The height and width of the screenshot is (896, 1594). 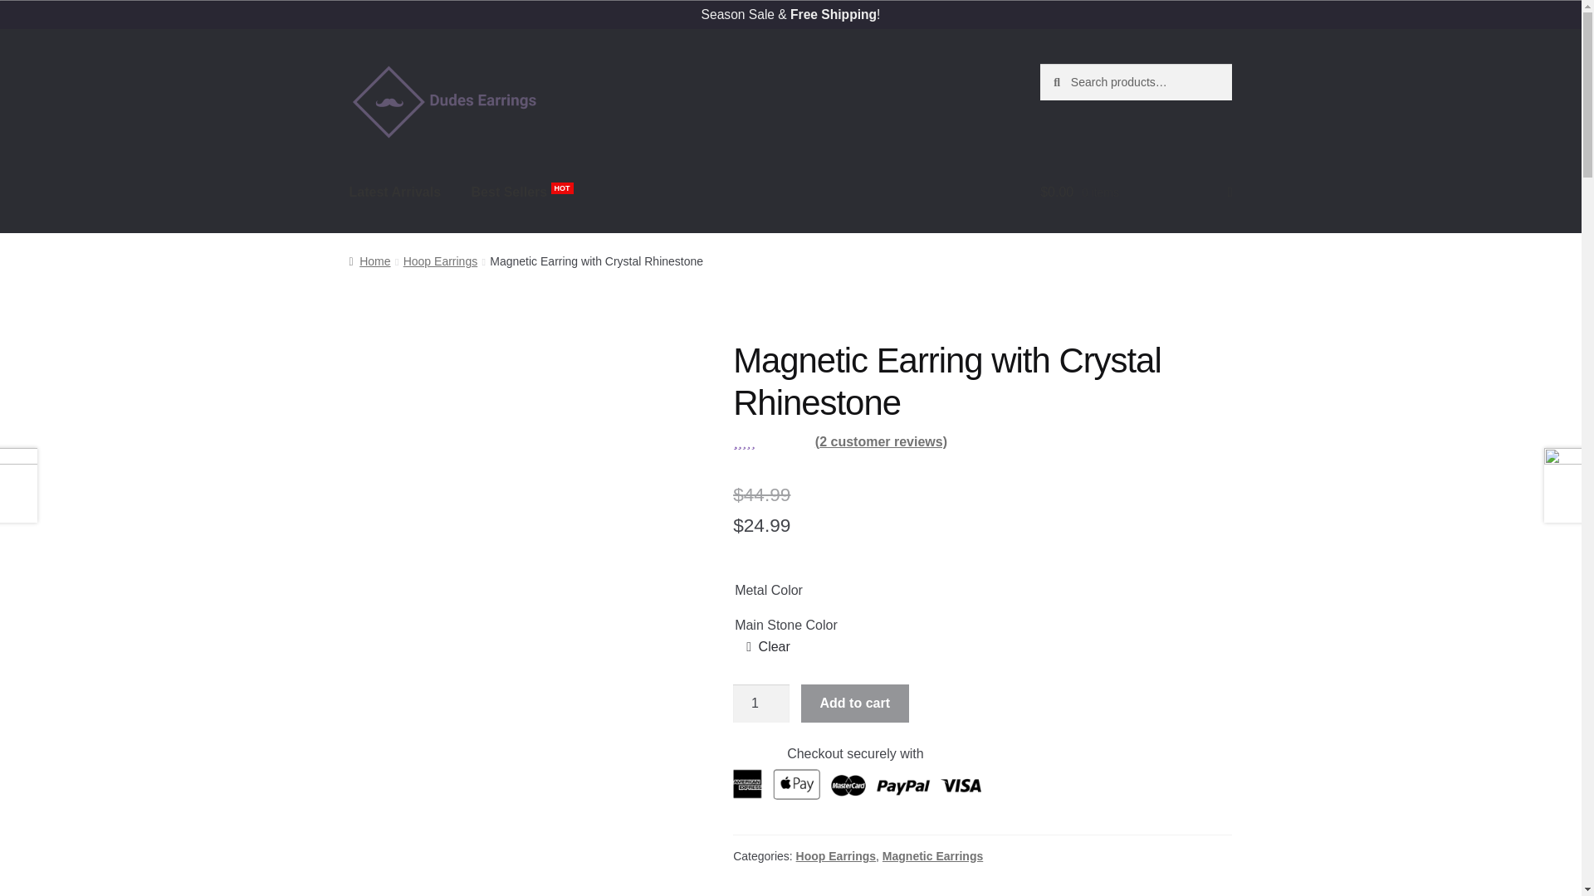 What do you see at coordinates (768, 646) in the screenshot?
I see `Clear` at bounding box center [768, 646].